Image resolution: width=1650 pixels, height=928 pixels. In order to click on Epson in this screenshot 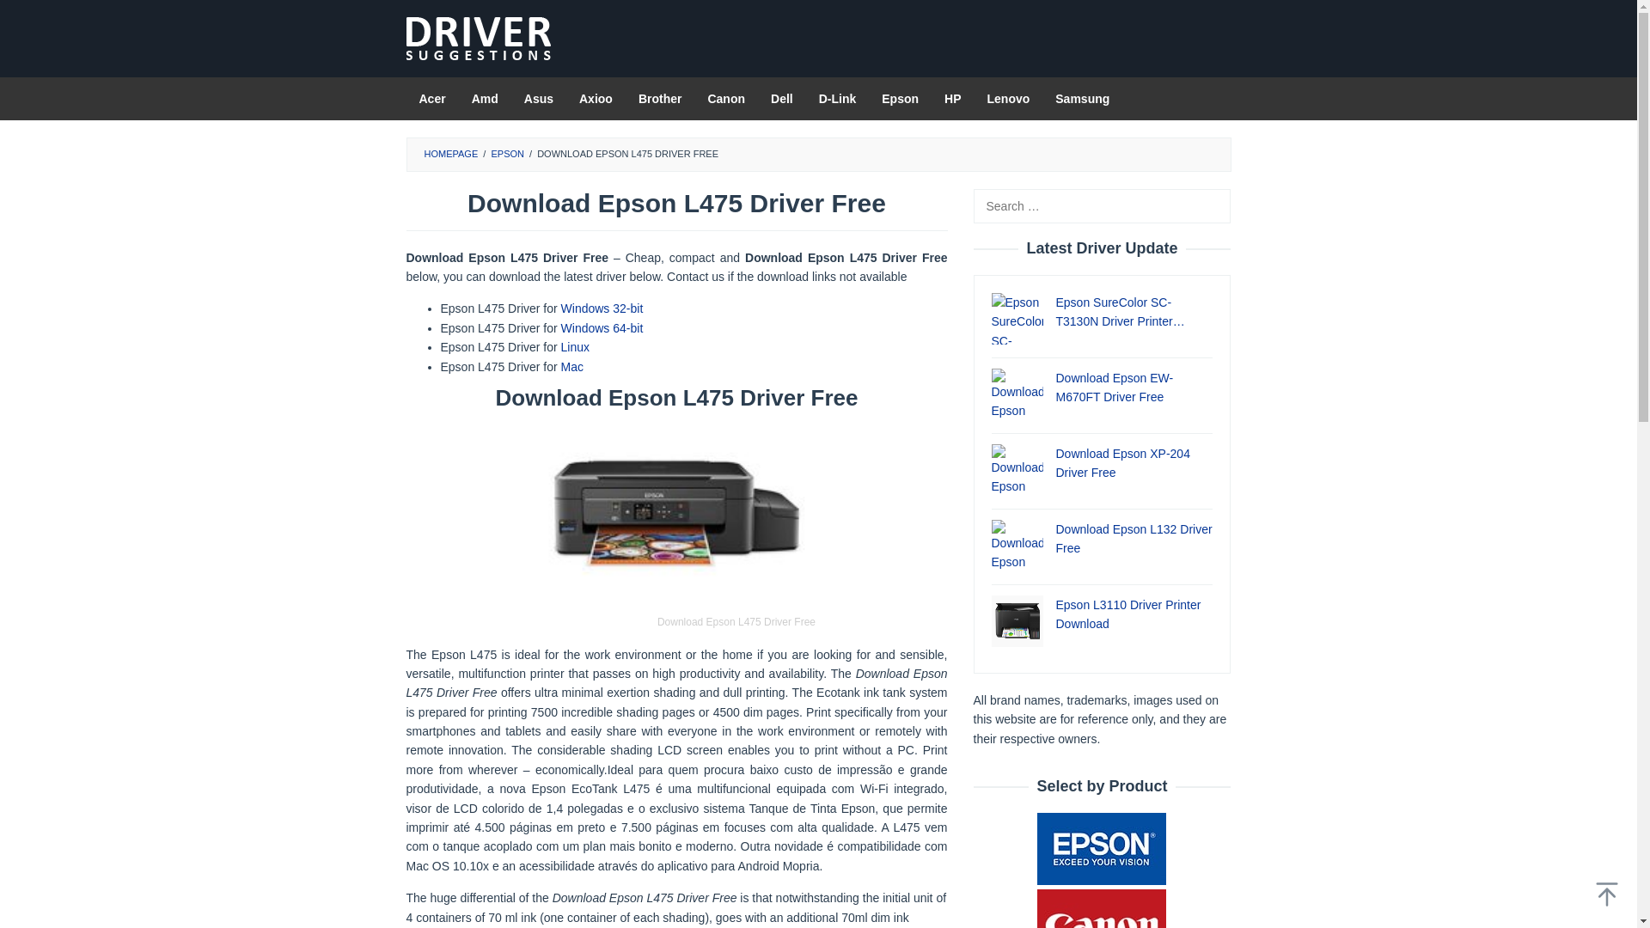, I will do `click(901, 98)`.